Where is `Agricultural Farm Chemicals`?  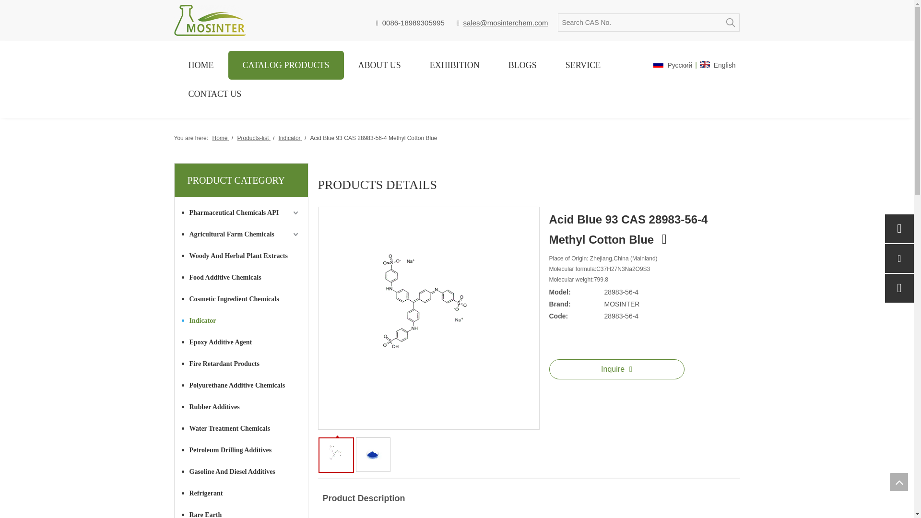 Agricultural Farm Chemicals is located at coordinates (241, 234).